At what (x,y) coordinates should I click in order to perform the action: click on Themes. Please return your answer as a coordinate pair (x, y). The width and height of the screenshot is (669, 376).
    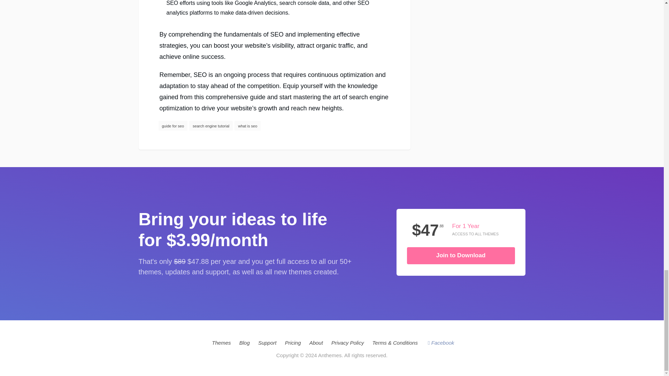
    Looking at the image, I should click on (221, 343).